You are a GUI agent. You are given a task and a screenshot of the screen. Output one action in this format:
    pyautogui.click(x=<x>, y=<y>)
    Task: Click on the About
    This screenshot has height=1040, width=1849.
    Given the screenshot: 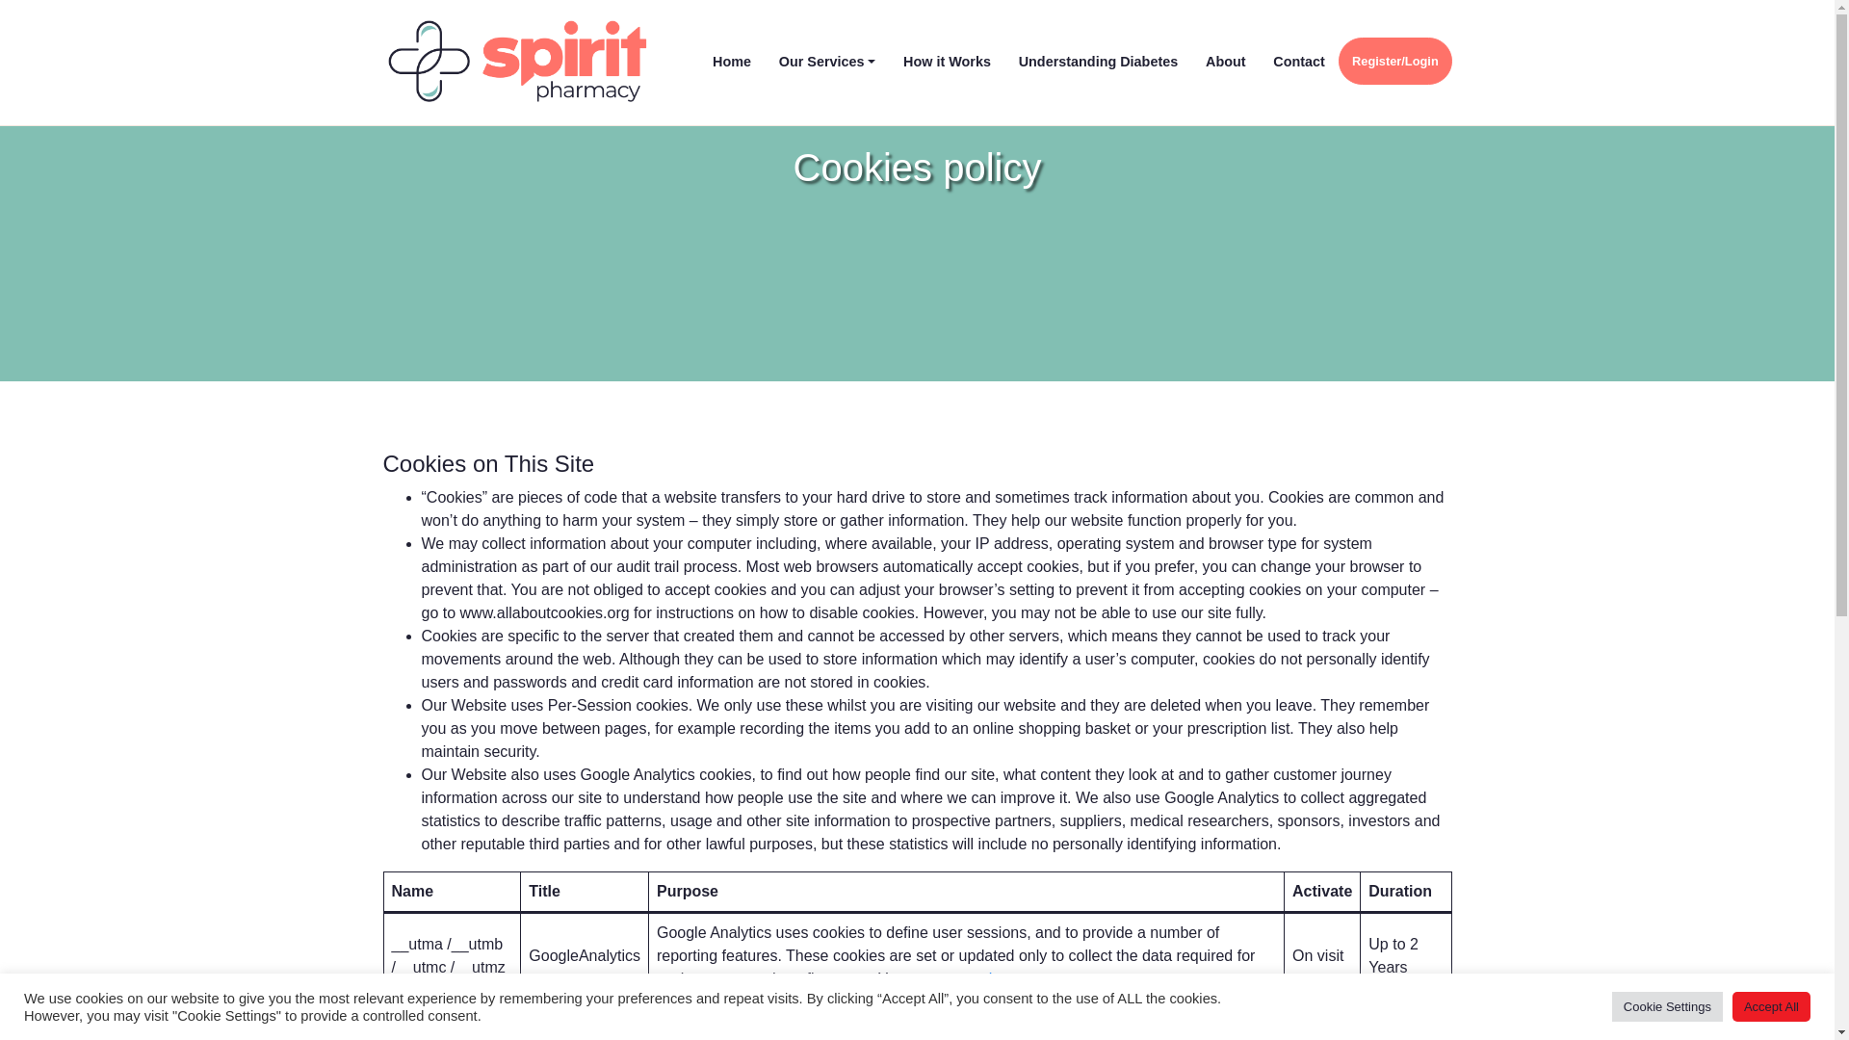 What is the action you would take?
    pyautogui.click(x=1225, y=62)
    